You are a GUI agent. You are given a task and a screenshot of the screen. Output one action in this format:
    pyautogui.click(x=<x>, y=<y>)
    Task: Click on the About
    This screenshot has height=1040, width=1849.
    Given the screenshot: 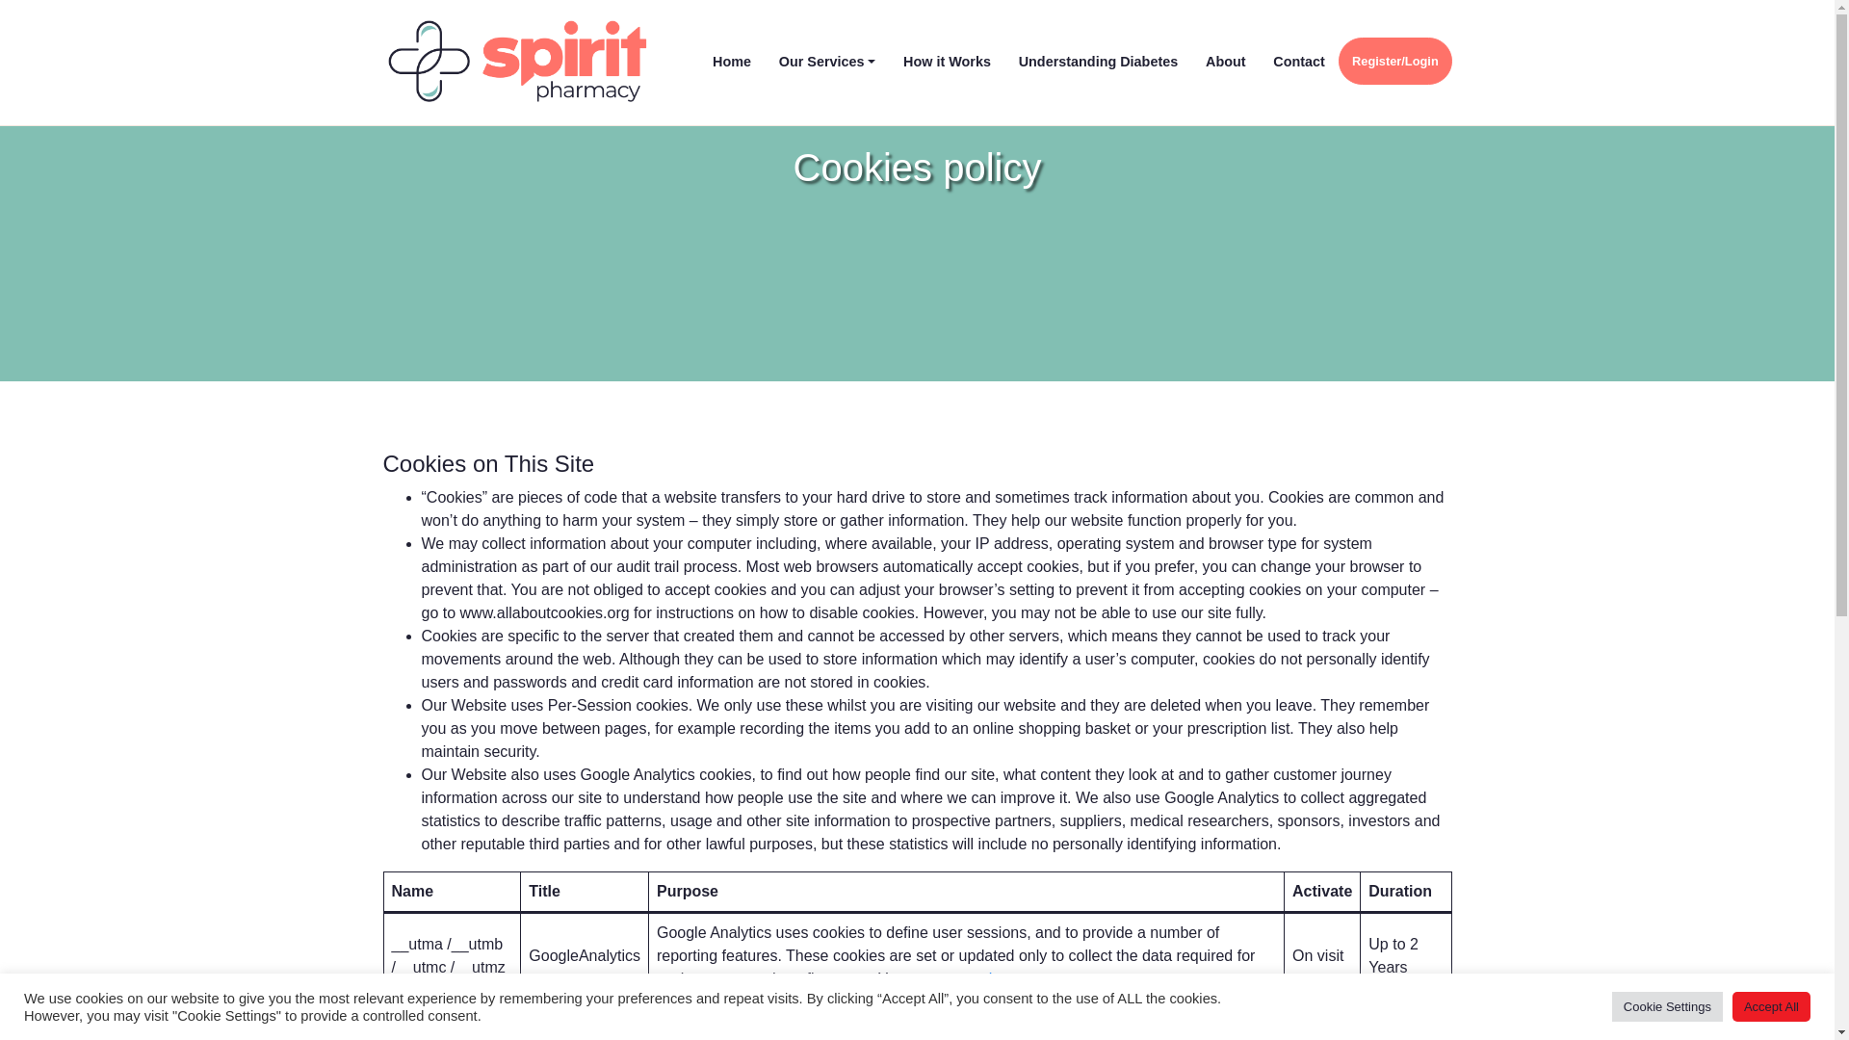 What is the action you would take?
    pyautogui.click(x=1225, y=62)
    